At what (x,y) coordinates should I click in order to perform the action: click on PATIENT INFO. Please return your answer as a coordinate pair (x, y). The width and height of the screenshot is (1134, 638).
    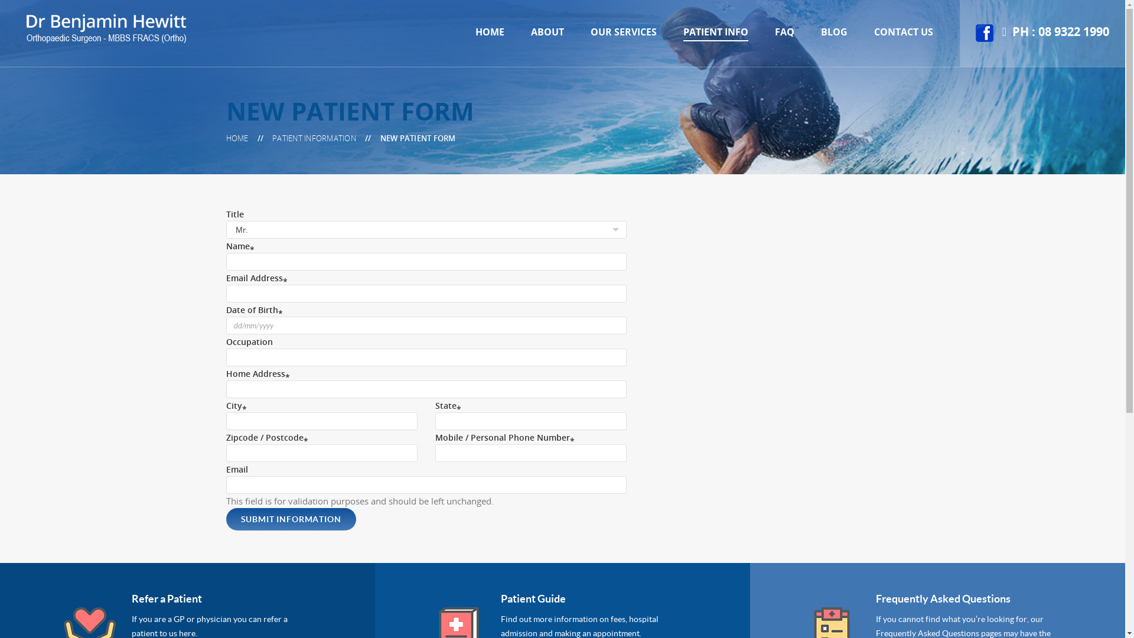
    Looking at the image, I should click on (716, 32).